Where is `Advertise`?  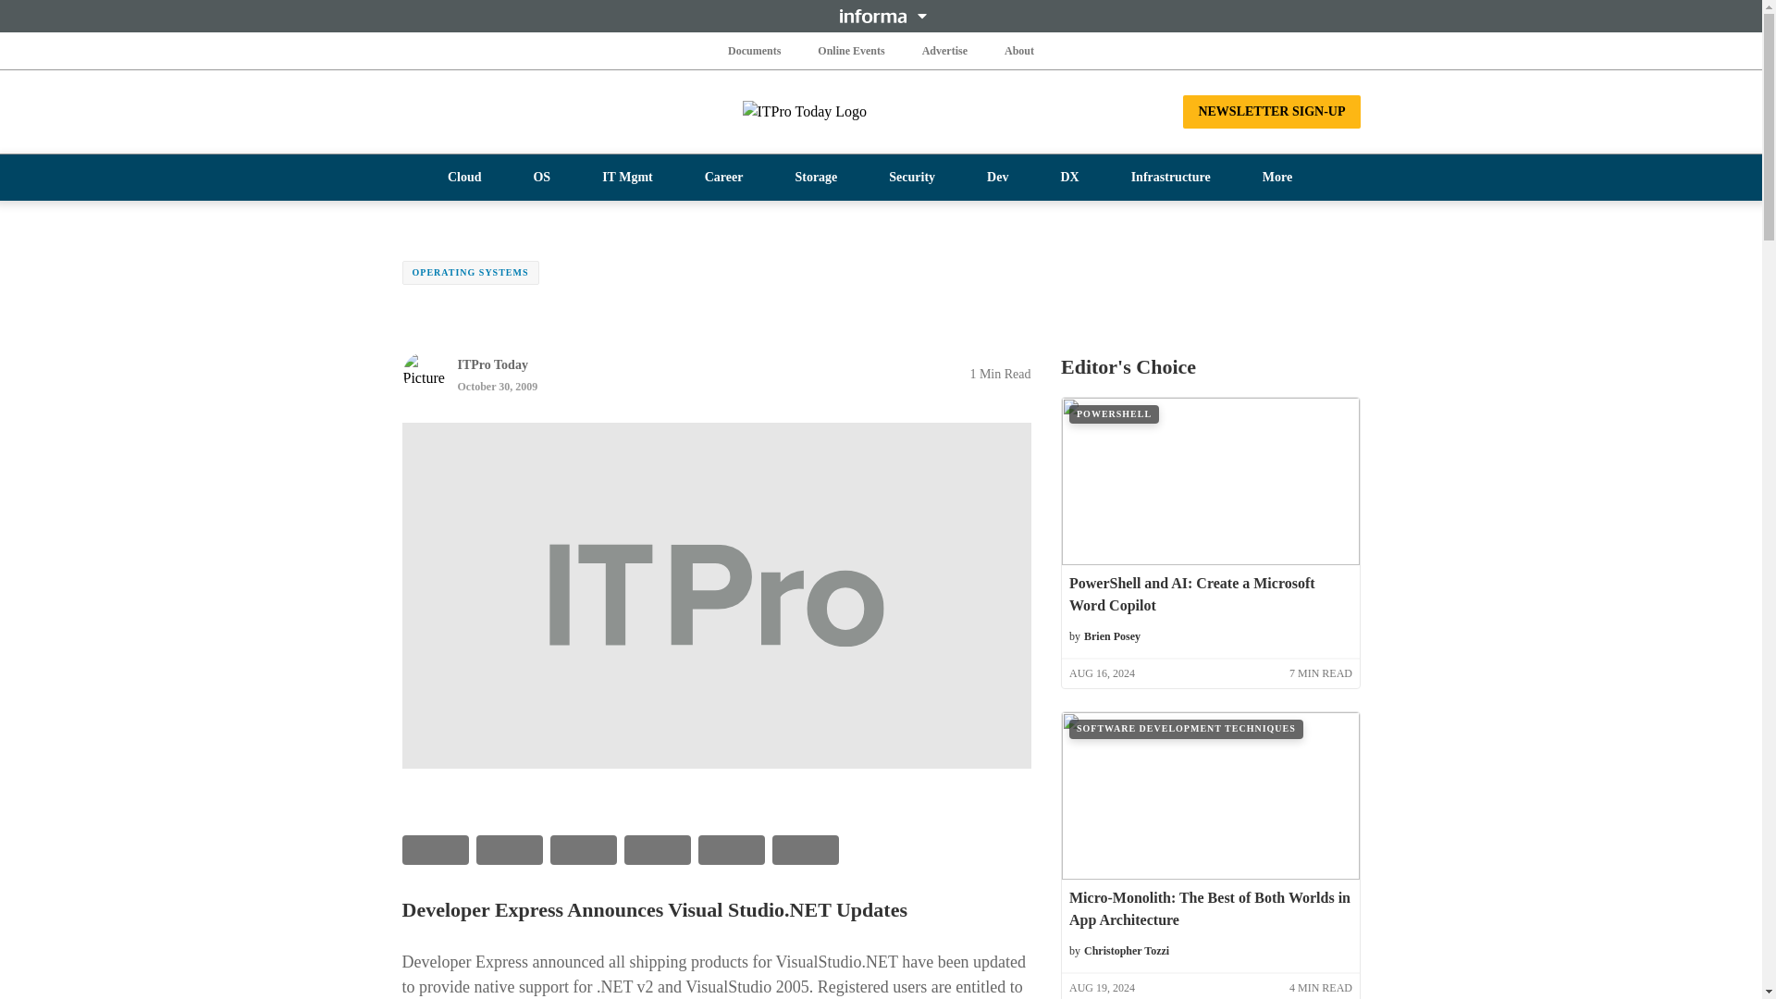 Advertise is located at coordinates (944, 50).